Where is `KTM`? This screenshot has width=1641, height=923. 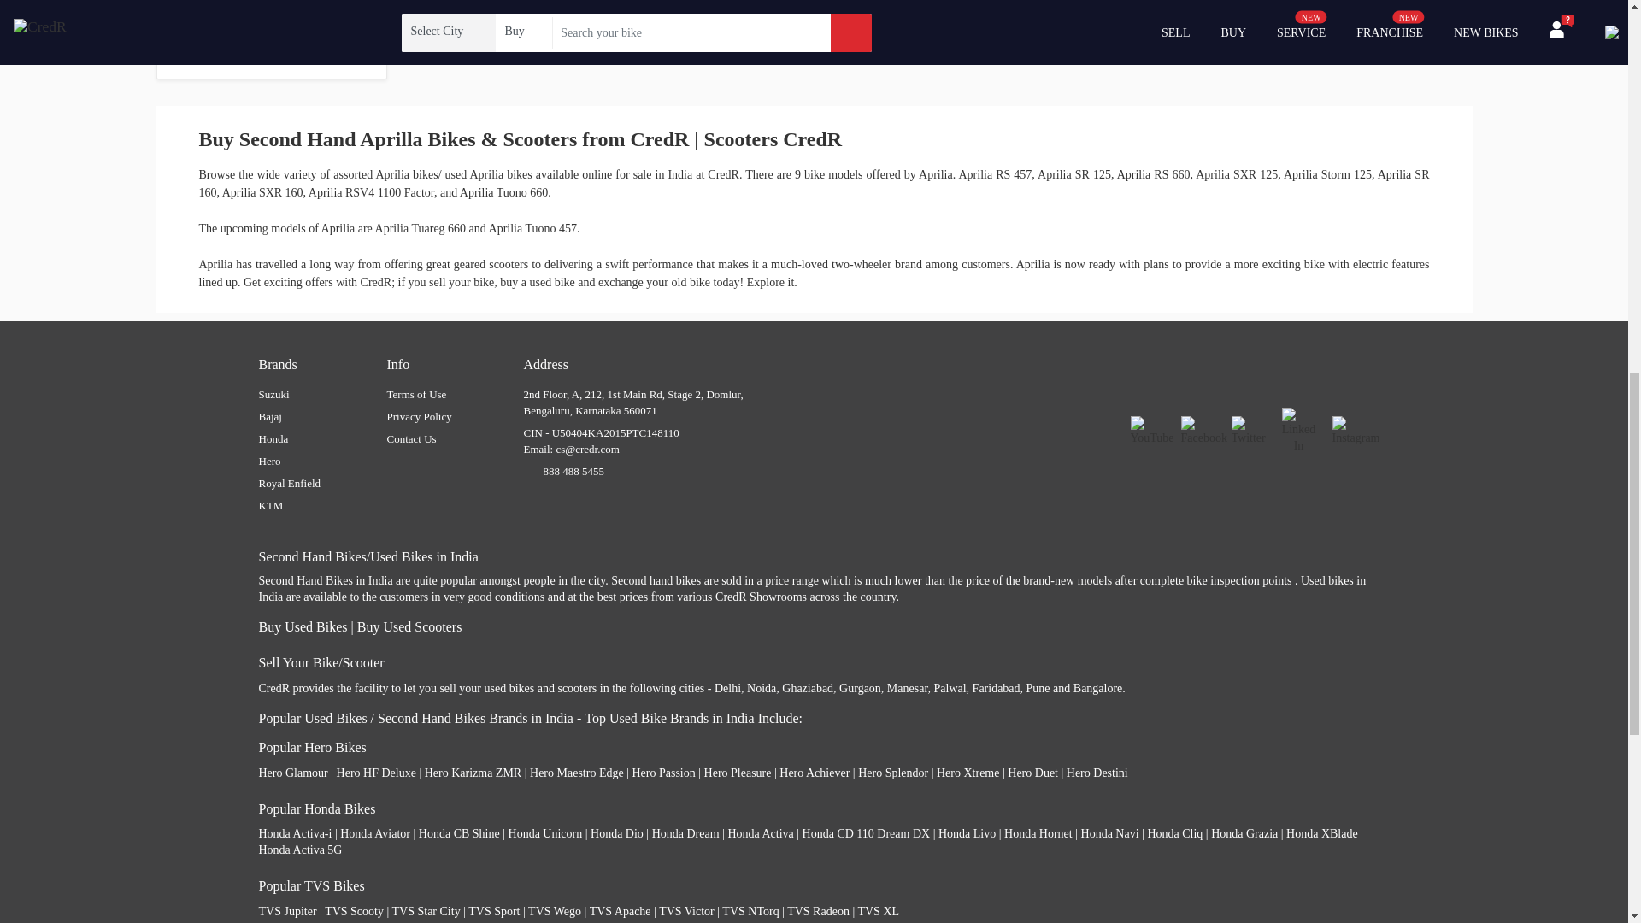 KTM is located at coordinates (270, 506).